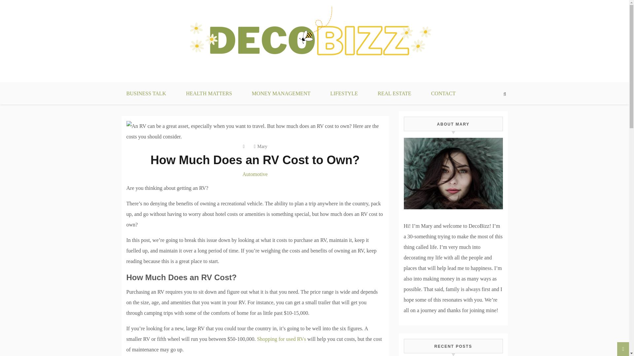 The image size is (634, 356). Describe the element at coordinates (5, 3) in the screenshot. I see `Search` at that location.